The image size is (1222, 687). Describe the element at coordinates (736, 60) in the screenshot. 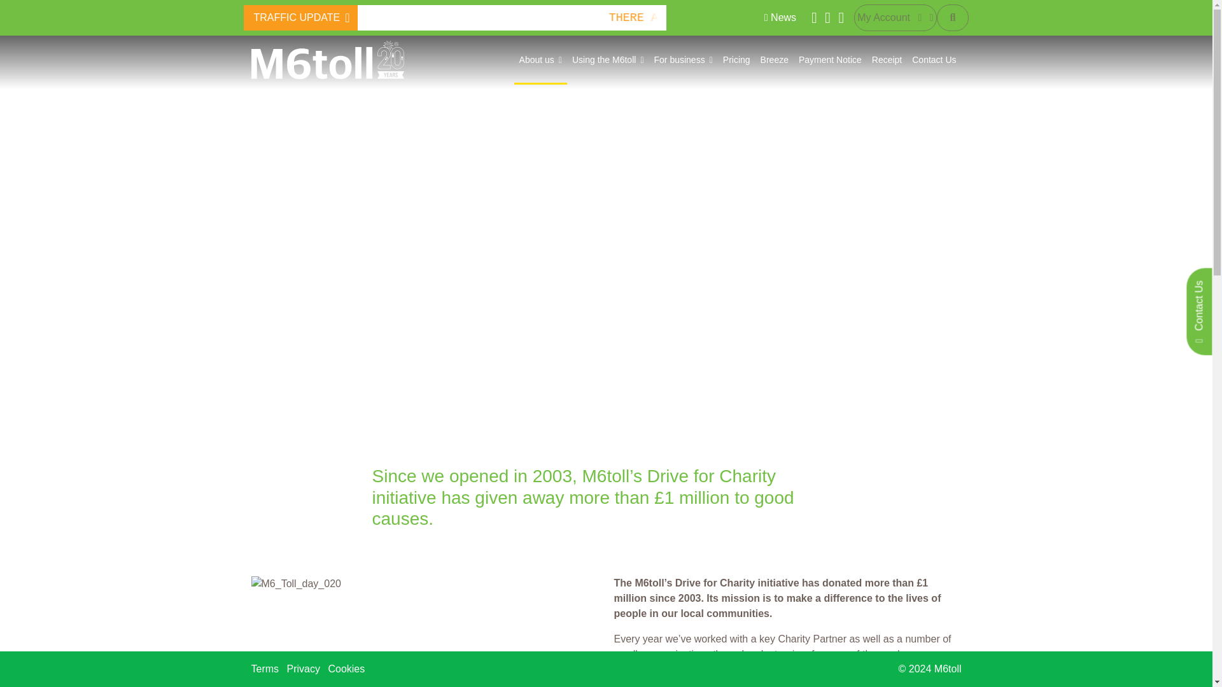

I see `Pricing` at that location.